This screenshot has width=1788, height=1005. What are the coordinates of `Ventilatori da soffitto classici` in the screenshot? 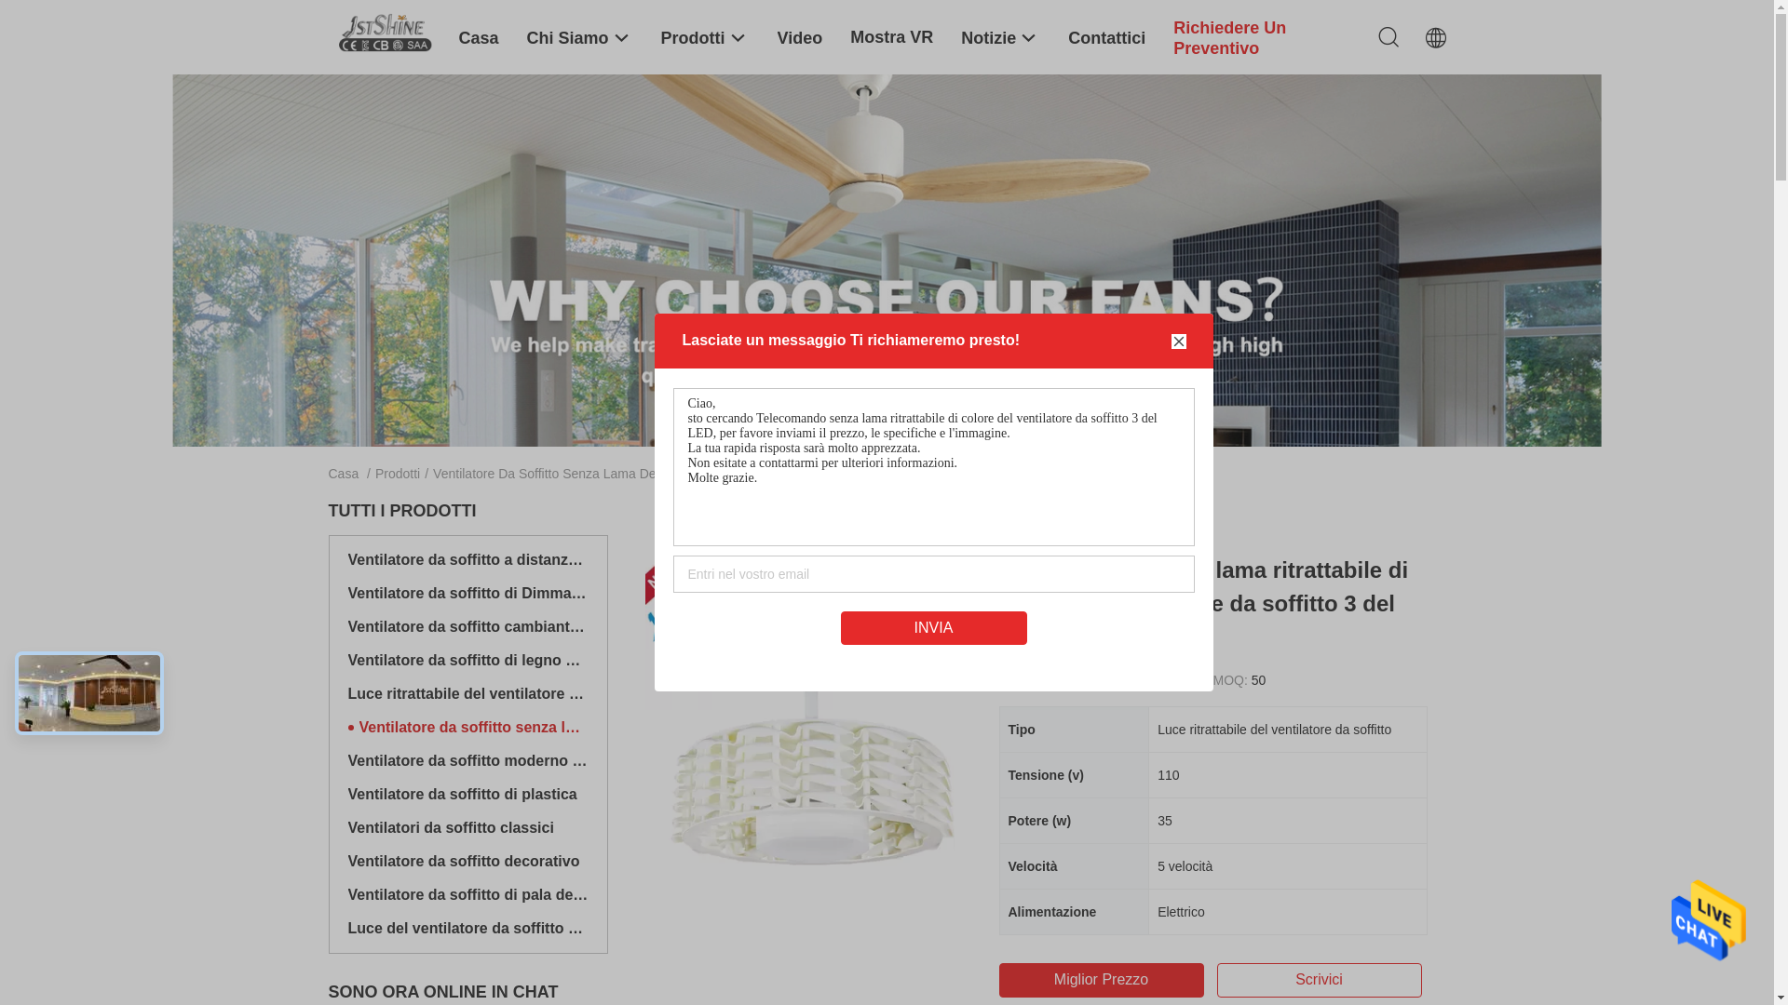 It's located at (468, 828).